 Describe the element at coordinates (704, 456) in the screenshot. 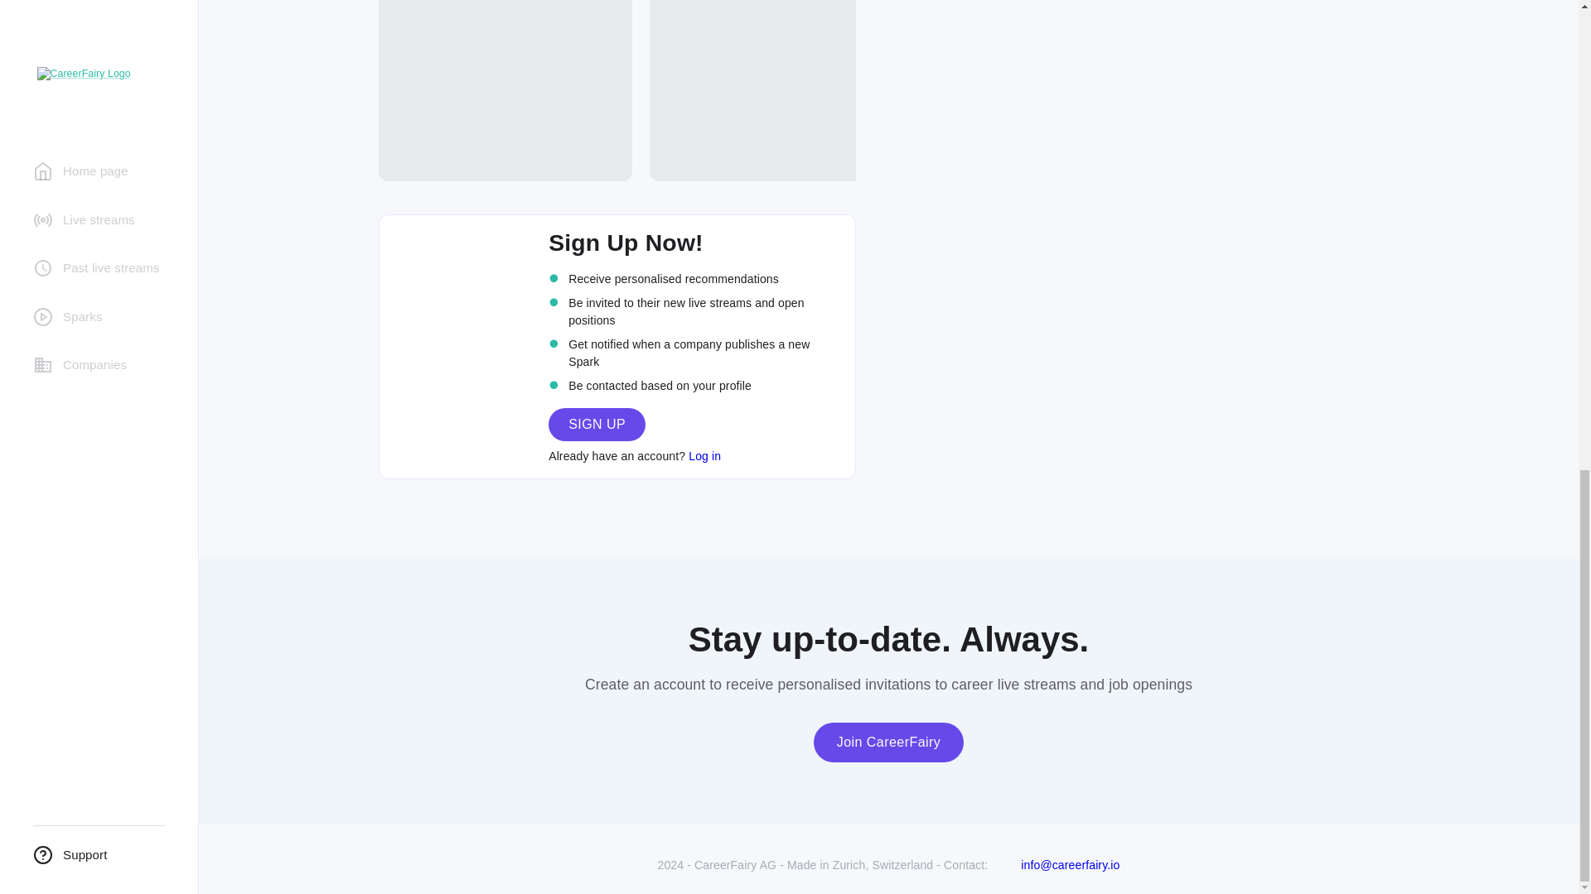

I see `Log in` at that location.